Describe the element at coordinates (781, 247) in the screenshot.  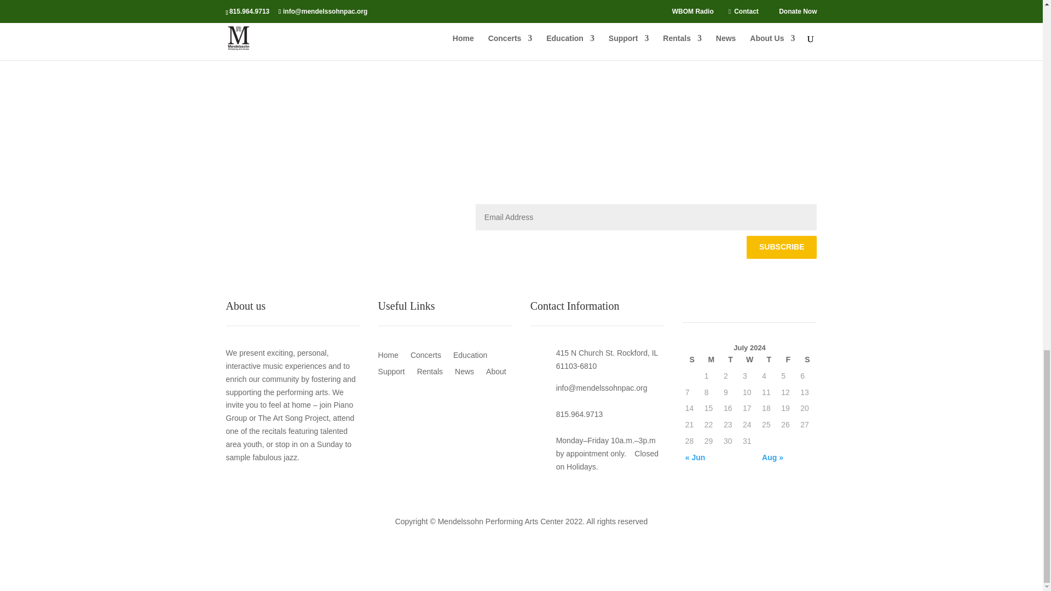
I see `SUBSCRIBE` at that location.